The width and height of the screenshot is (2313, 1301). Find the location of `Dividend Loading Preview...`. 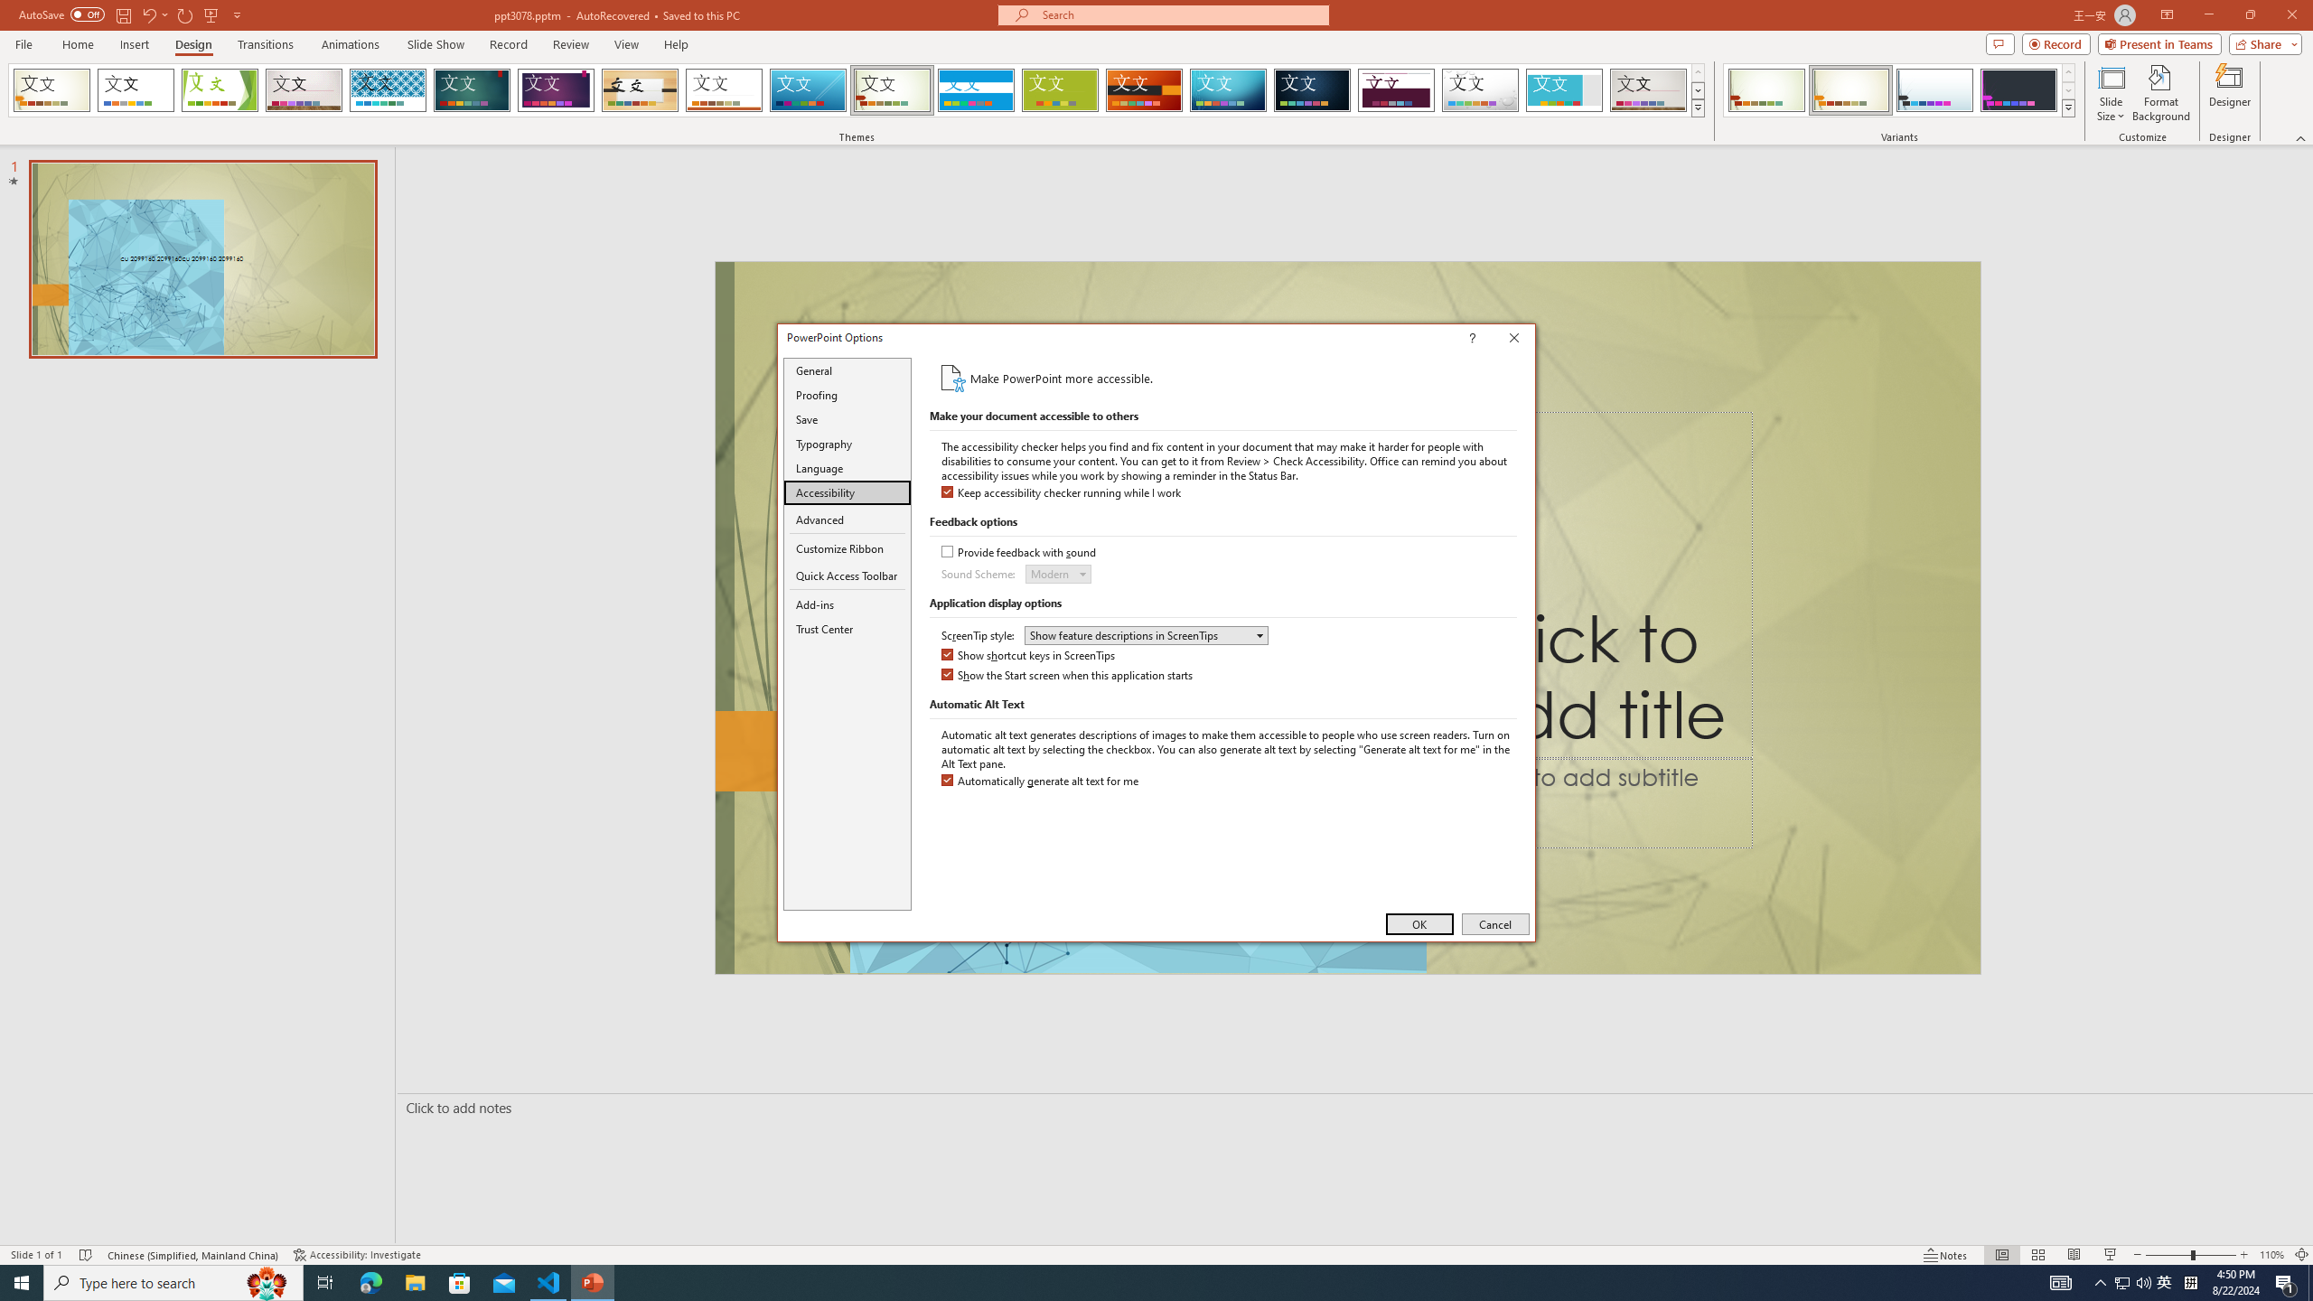

Dividend Loading Preview... is located at coordinates (1397, 90).